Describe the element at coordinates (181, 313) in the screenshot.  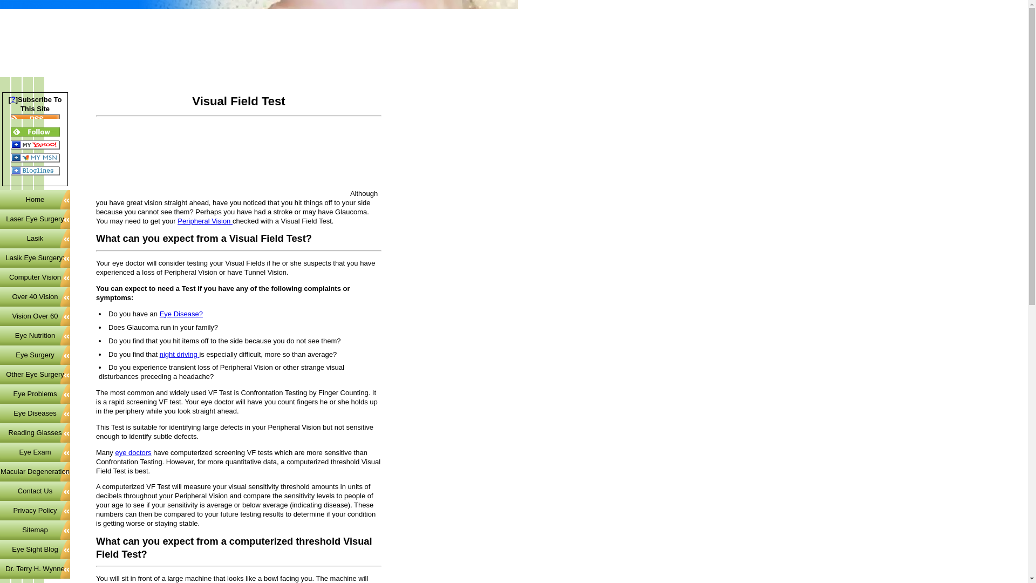
I see `Eye Disease?` at that location.